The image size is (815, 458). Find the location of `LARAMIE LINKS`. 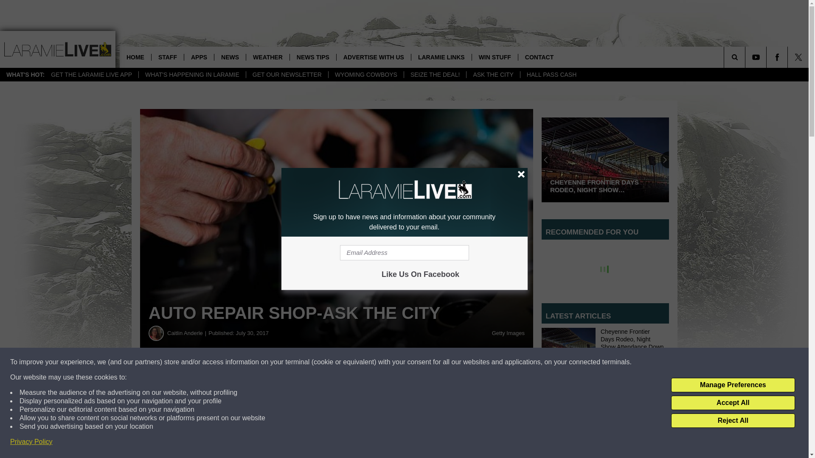

LARAMIE LINKS is located at coordinates (441, 57).